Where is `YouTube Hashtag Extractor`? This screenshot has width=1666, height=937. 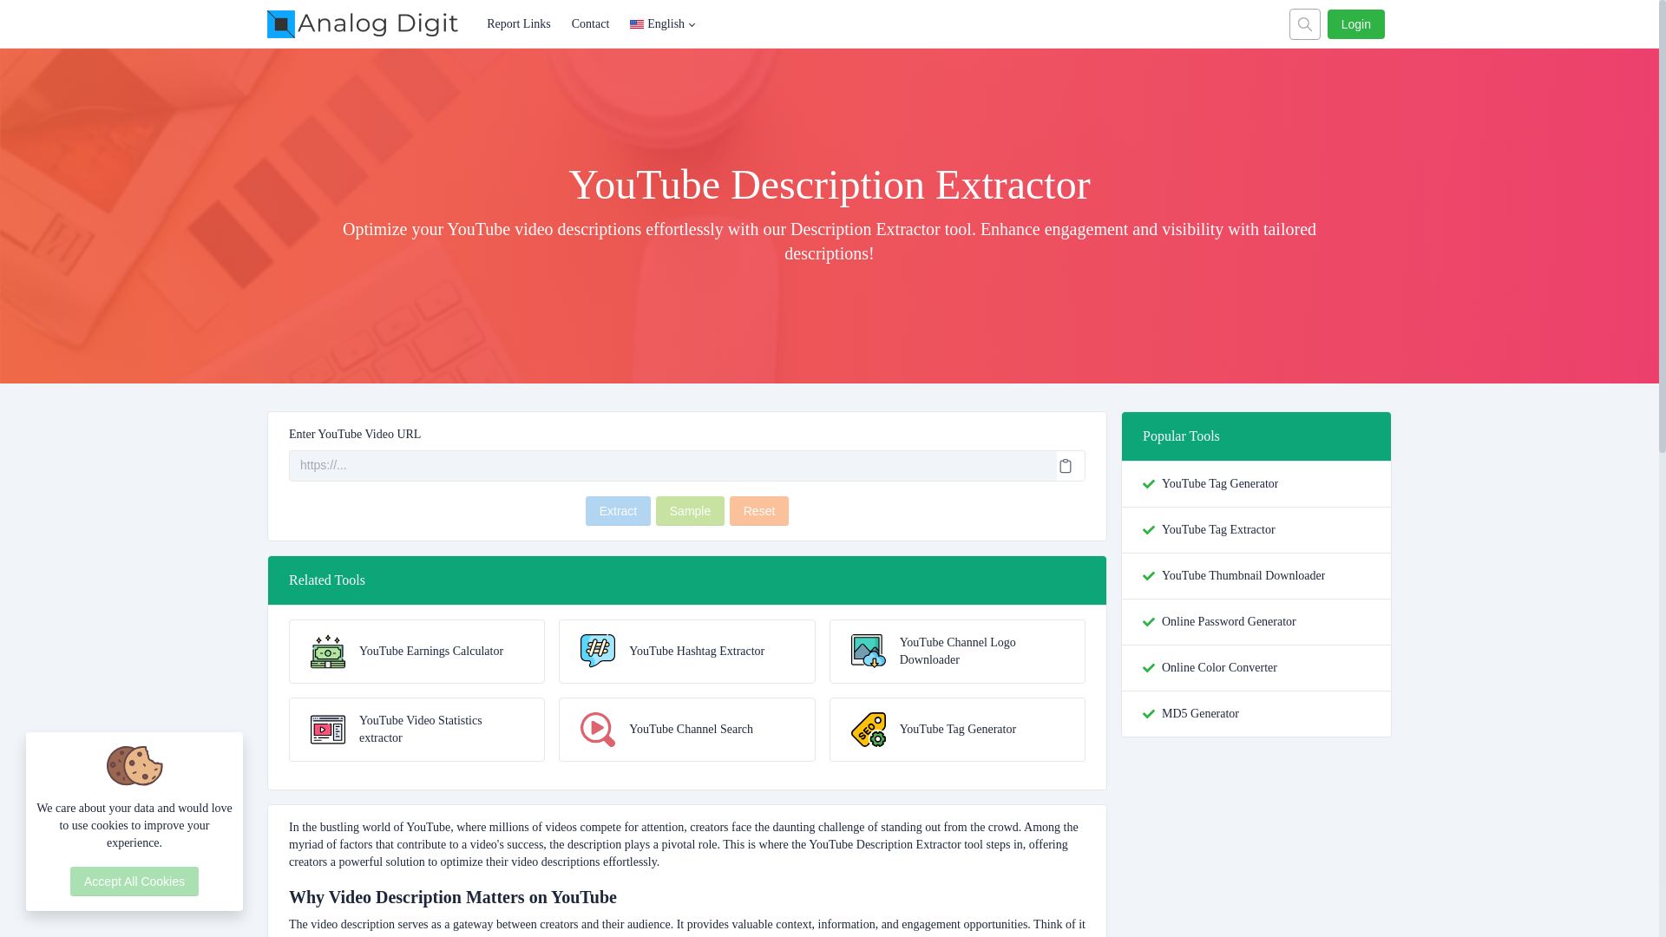 YouTube Hashtag Extractor is located at coordinates (685, 651).